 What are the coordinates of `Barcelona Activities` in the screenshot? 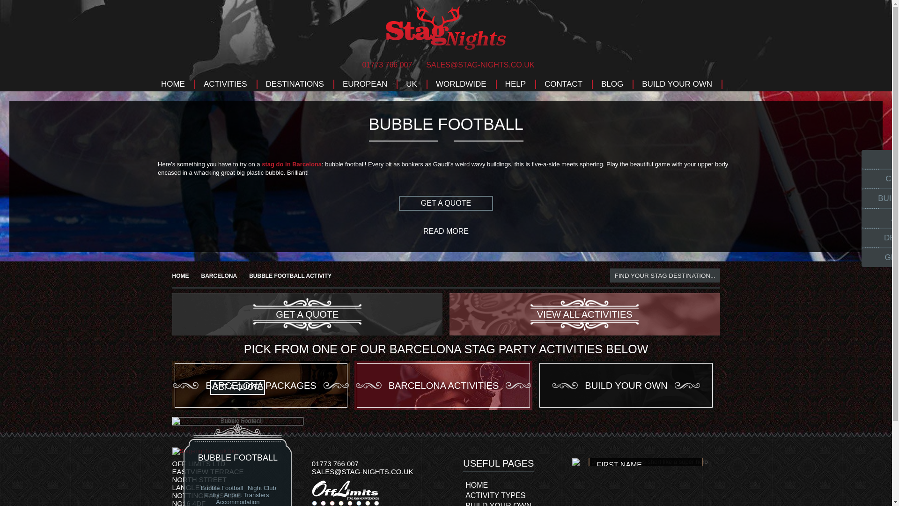 It's located at (443, 385).